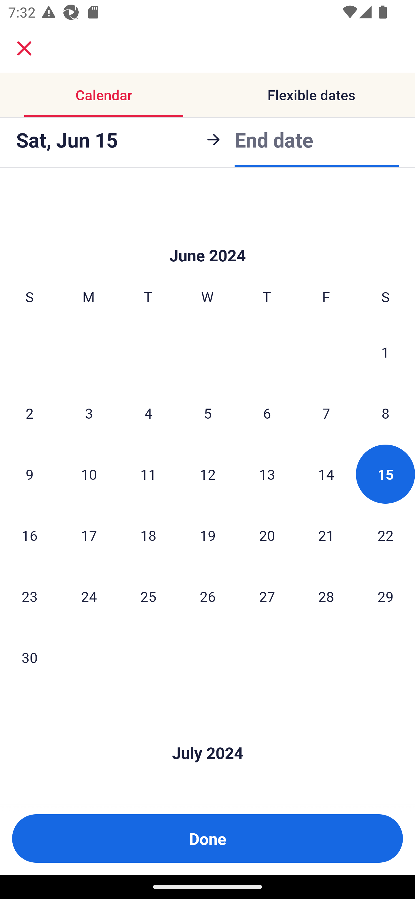  What do you see at coordinates (207, 736) in the screenshot?
I see `Skip to Done` at bounding box center [207, 736].